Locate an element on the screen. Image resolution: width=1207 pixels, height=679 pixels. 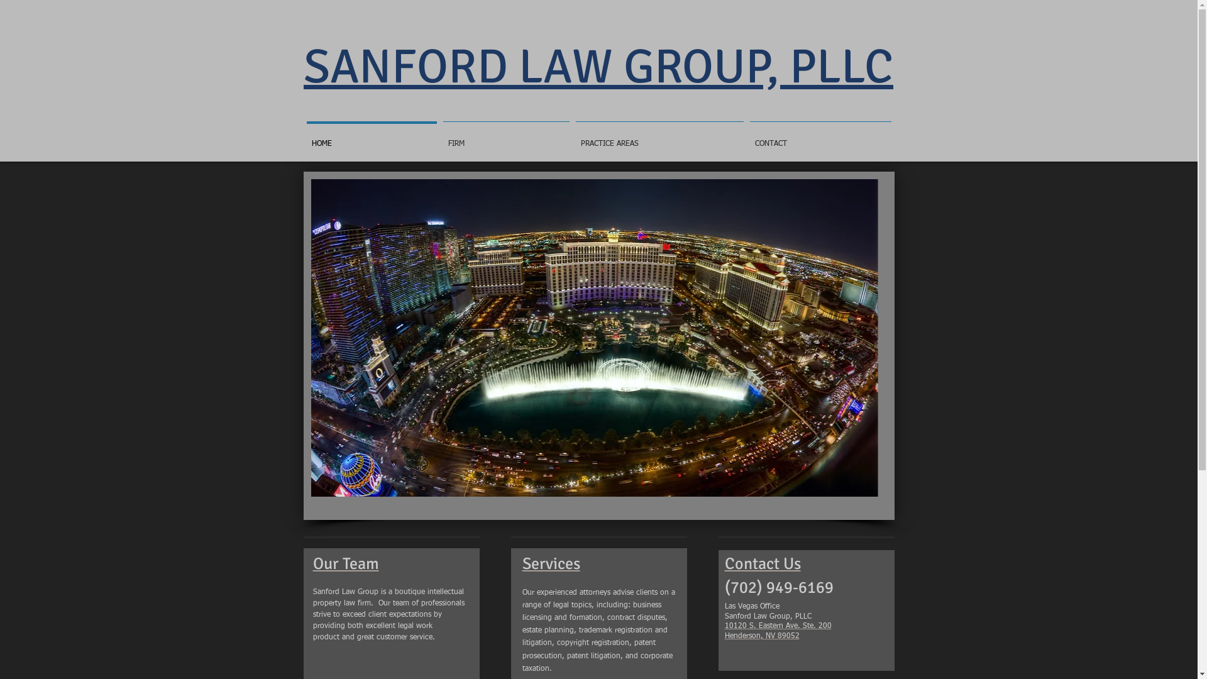
SANFORD LAW GROUP, PLLC is located at coordinates (598, 67).